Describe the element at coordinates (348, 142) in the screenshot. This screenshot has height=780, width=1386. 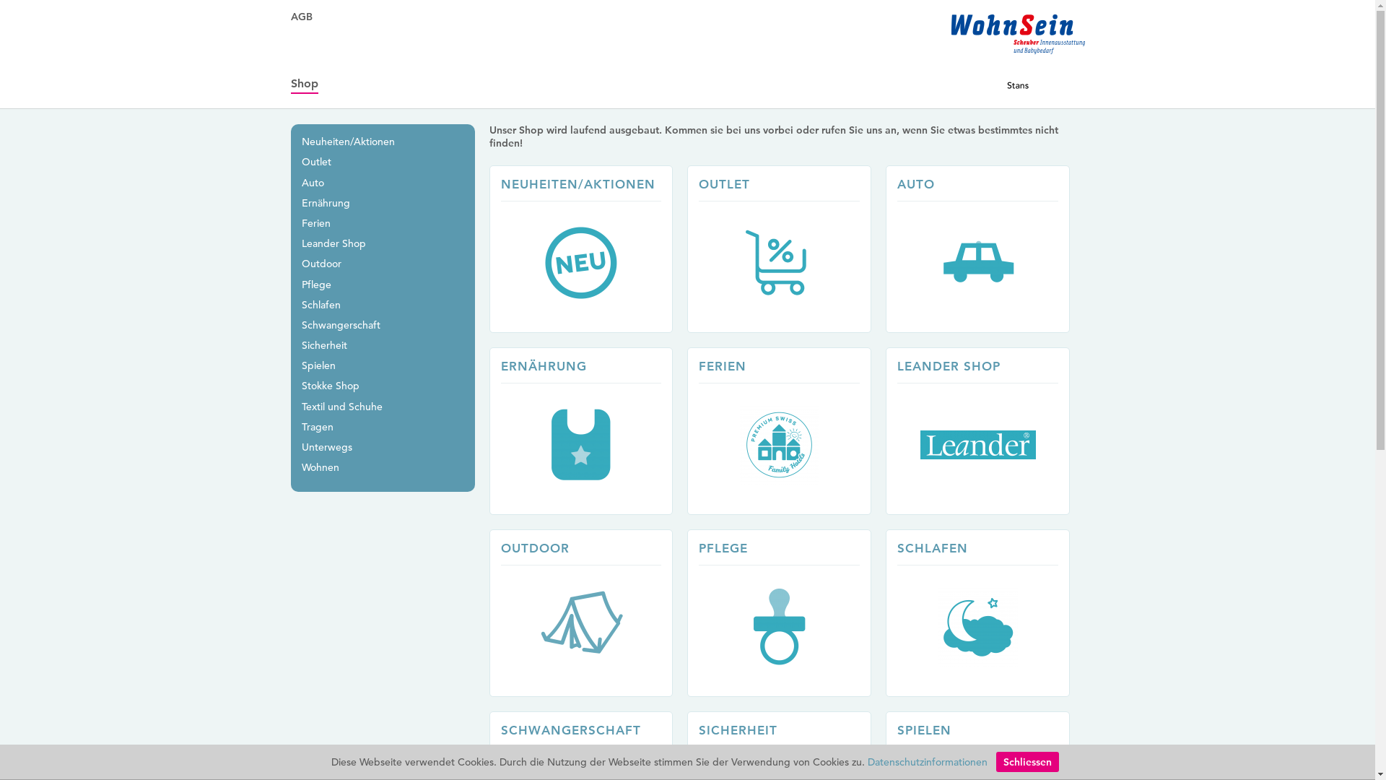
I see `Neuheiten/Aktionen` at that location.